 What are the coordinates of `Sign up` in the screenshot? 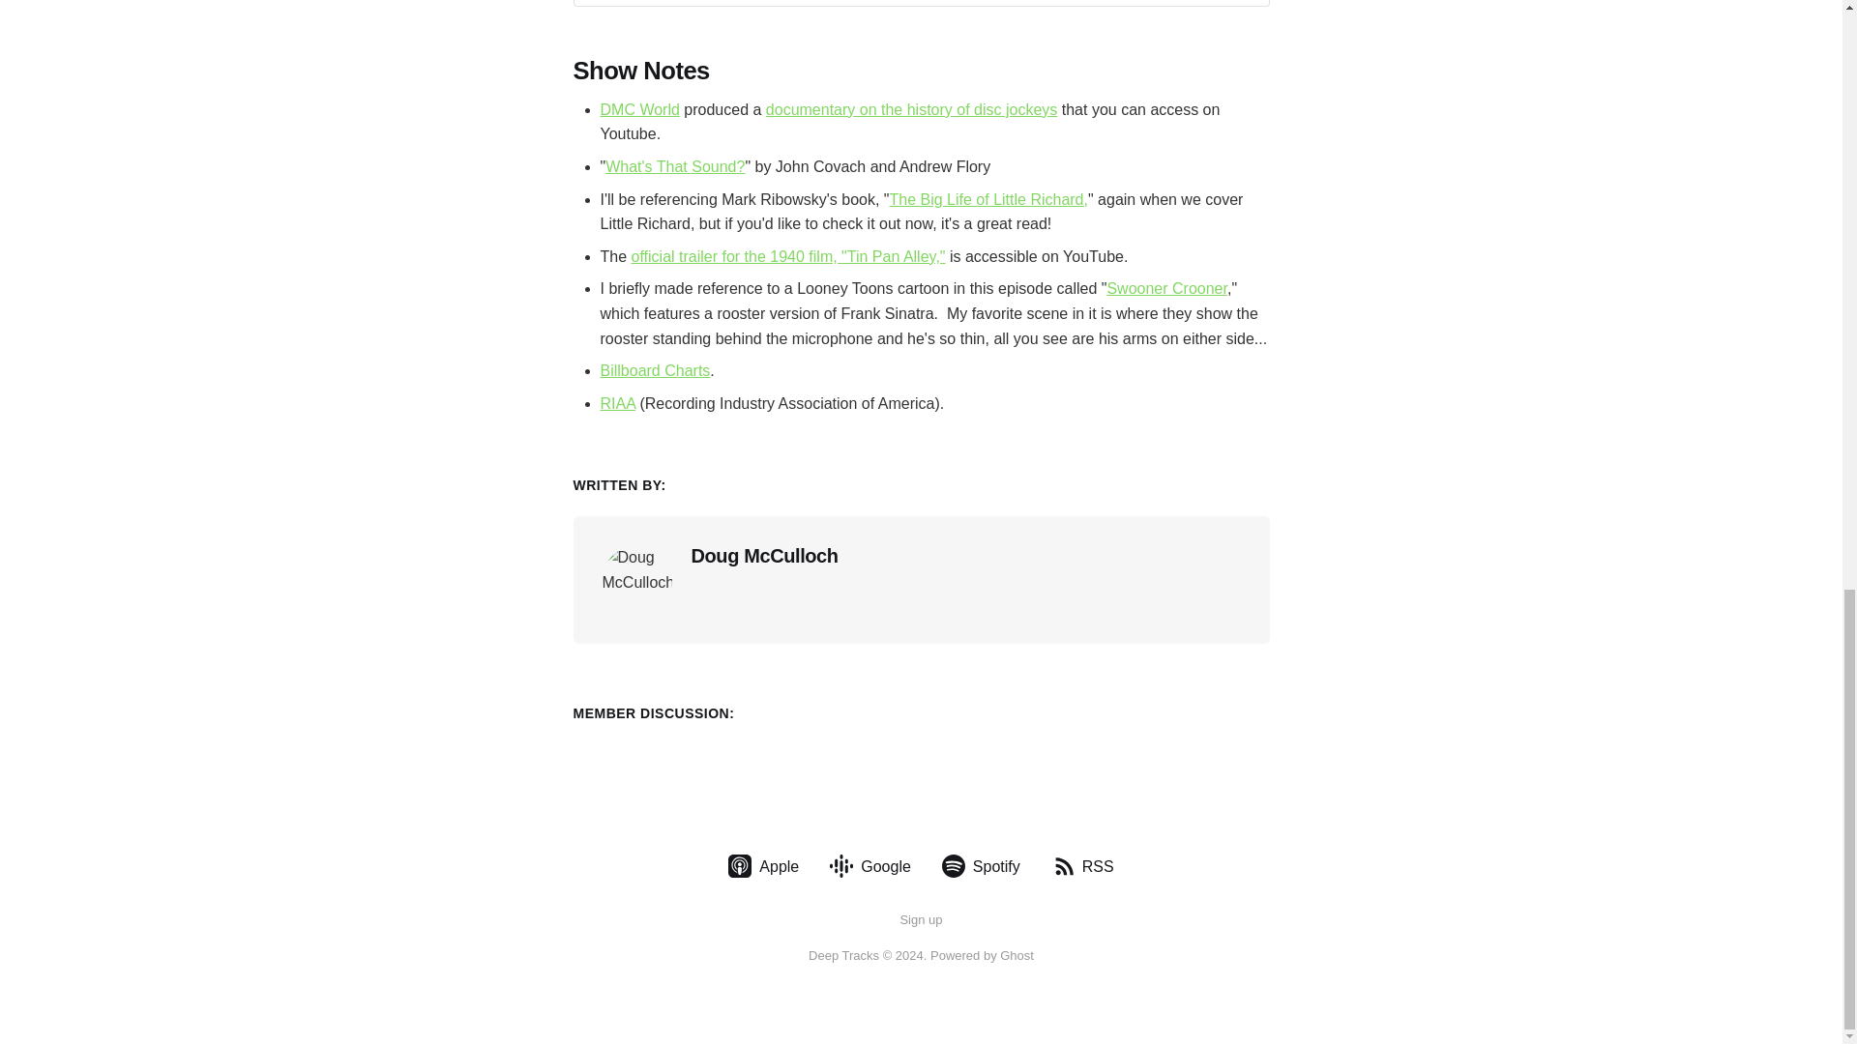 It's located at (920, 920).